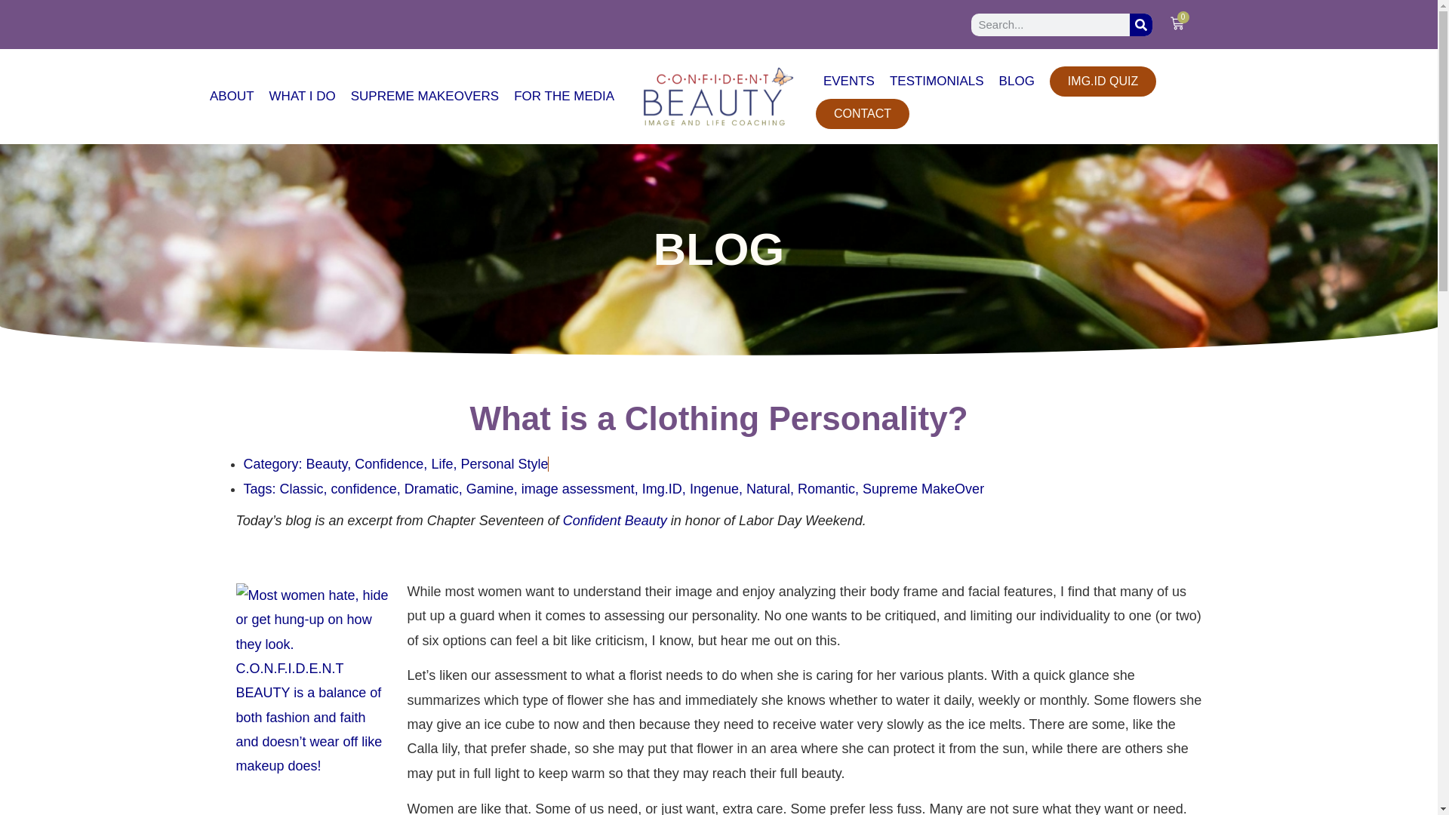  I want to click on IMG.ID QUIZ, so click(1103, 81).